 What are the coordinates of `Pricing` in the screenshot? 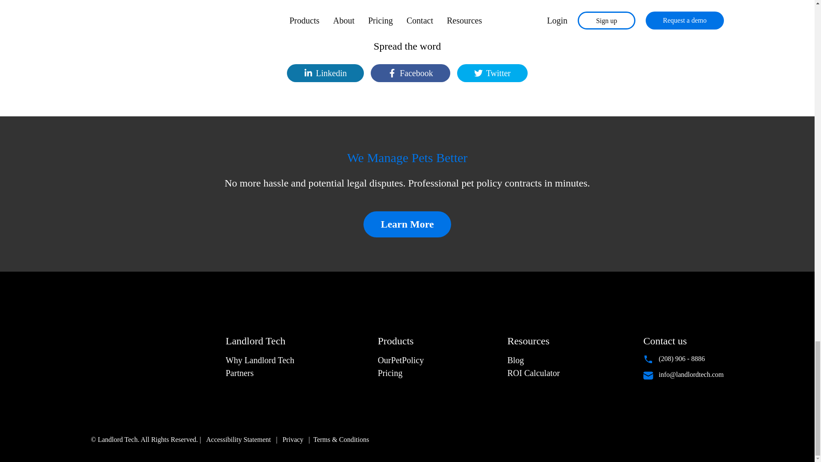 It's located at (390, 373).